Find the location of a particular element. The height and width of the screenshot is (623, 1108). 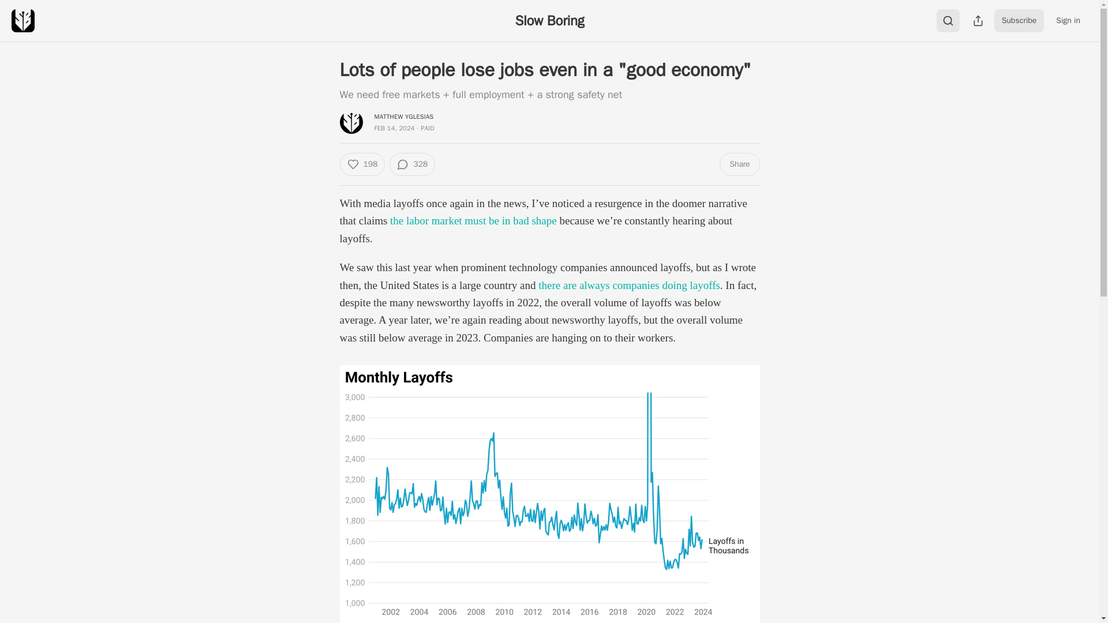

Sign in is located at coordinates (1068, 21).